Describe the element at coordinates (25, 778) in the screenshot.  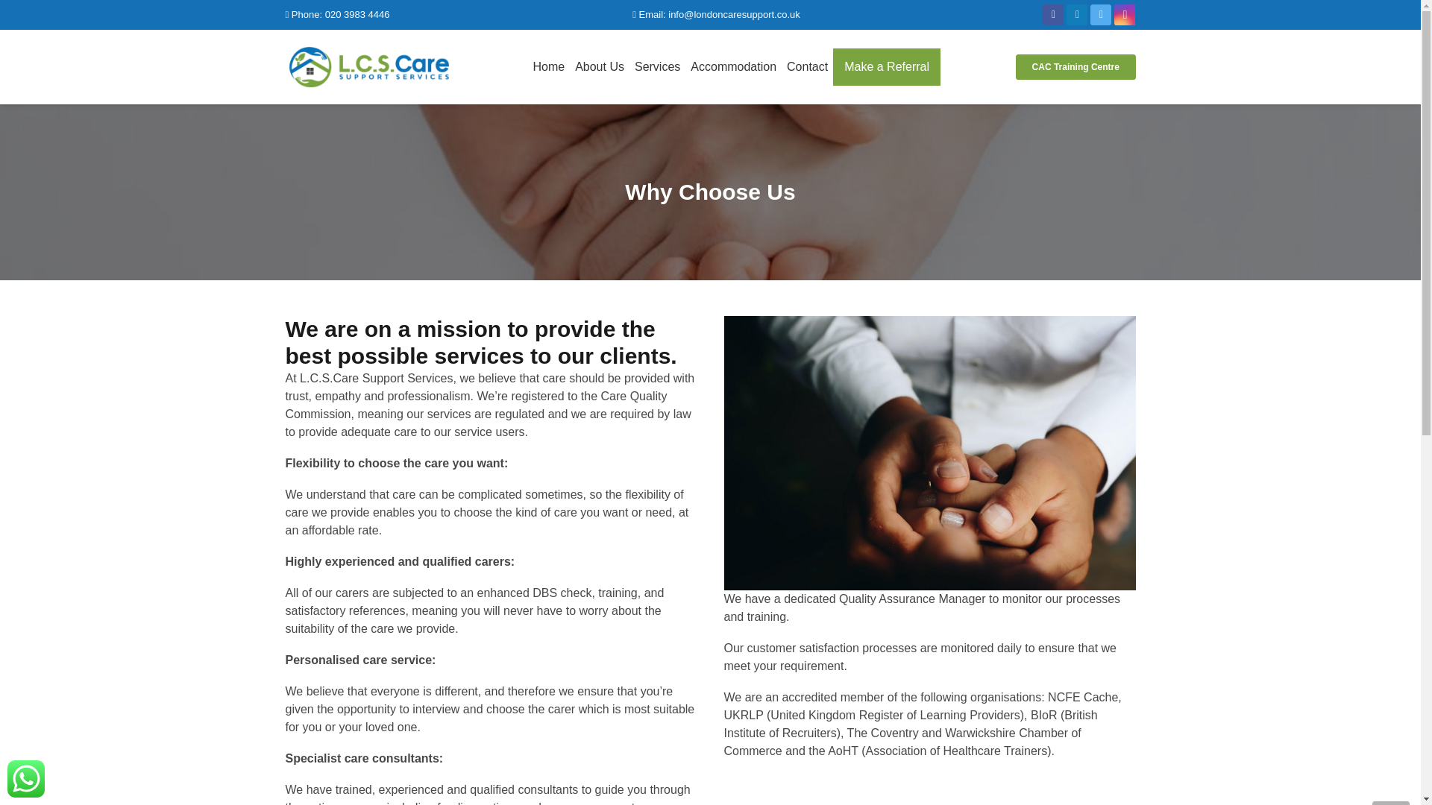
I see `WhatsApp us` at that location.